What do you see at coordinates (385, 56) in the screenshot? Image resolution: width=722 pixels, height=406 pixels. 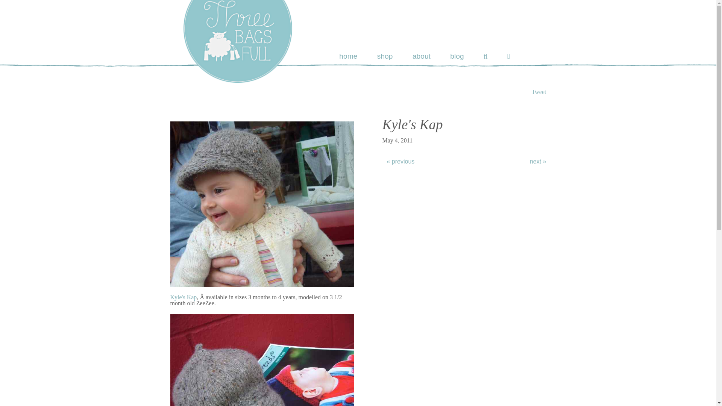 I see `shop` at bounding box center [385, 56].